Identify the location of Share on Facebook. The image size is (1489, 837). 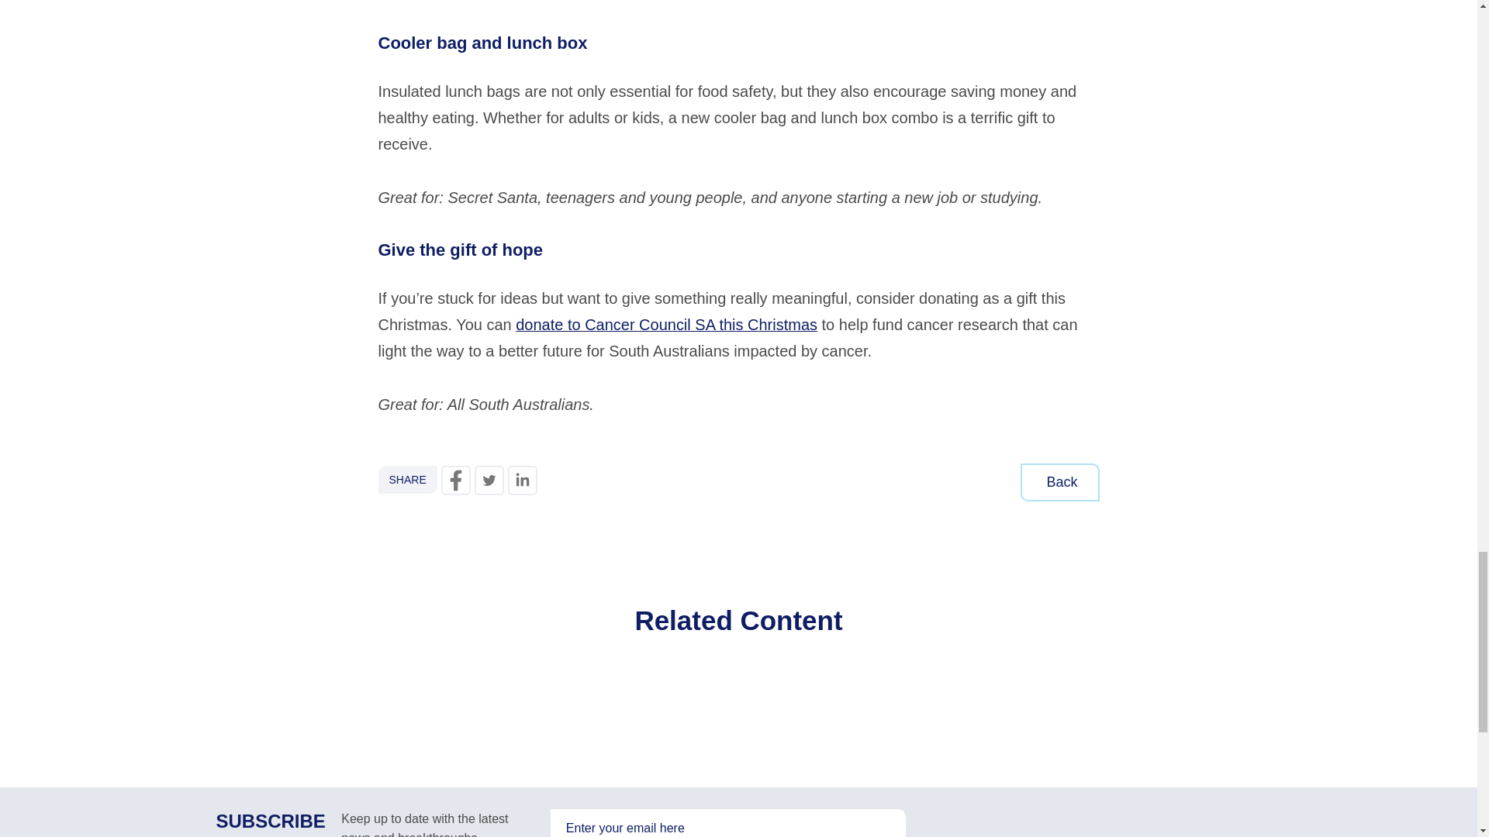
(455, 480).